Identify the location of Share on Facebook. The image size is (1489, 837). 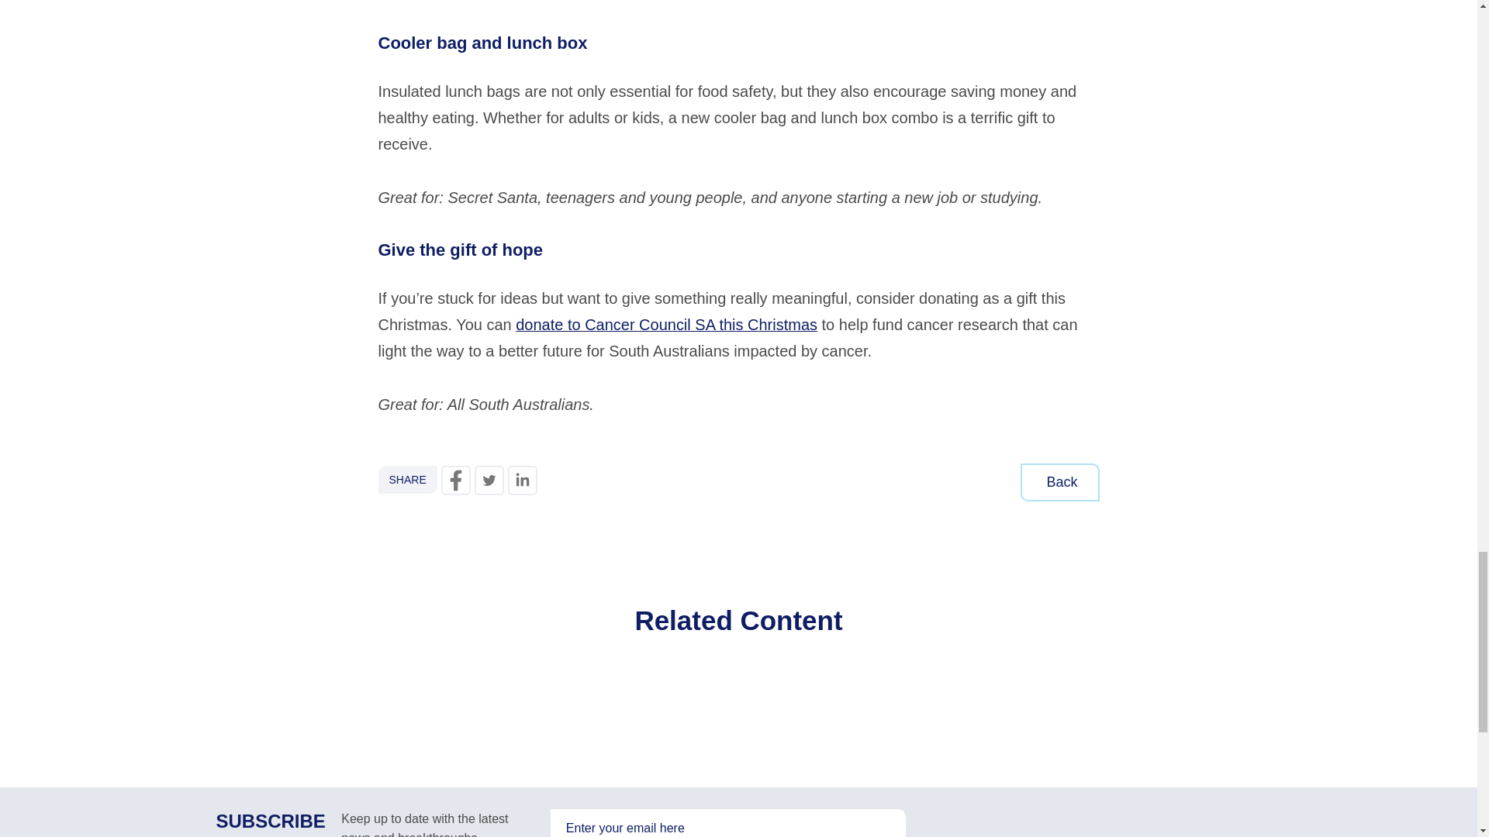
(455, 480).